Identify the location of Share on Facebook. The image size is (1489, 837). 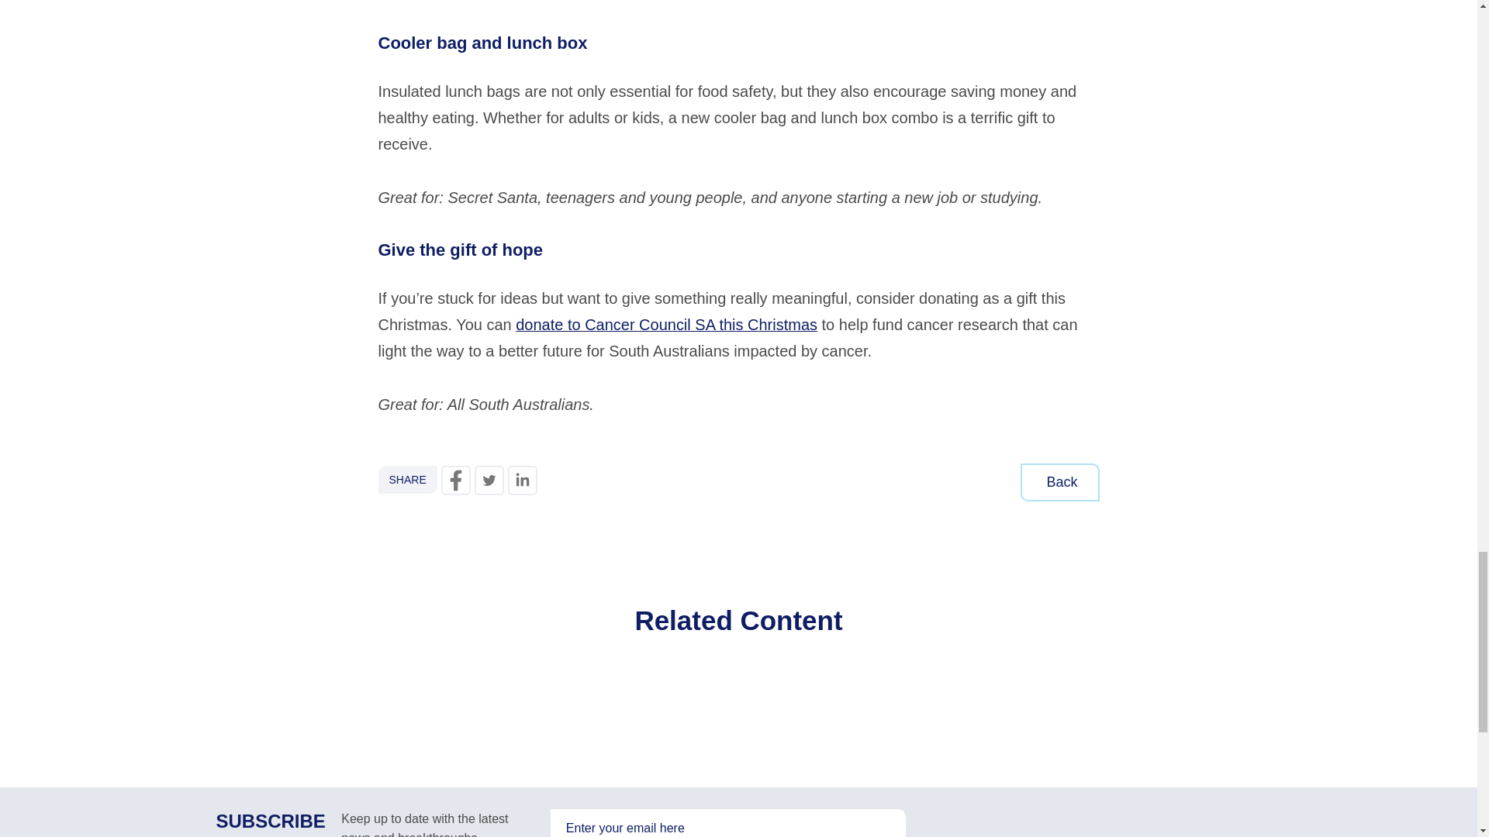
(455, 480).